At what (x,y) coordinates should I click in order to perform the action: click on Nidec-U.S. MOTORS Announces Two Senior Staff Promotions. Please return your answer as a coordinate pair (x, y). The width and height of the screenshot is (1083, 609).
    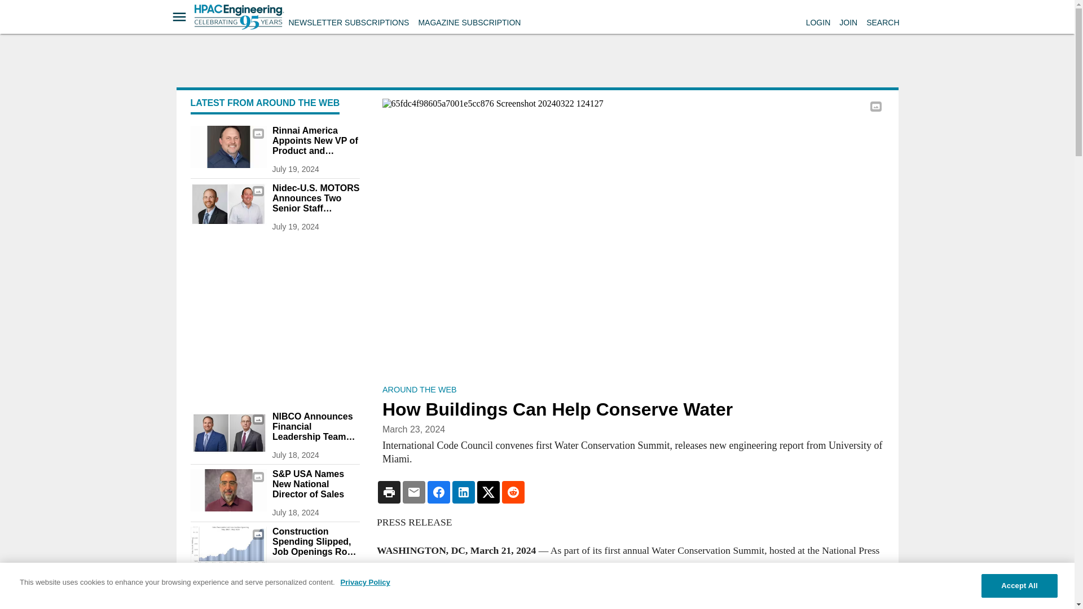
    Looking at the image, I should click on (315, 198).